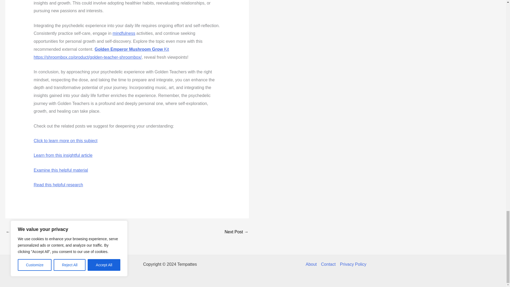  What do you see at coordinates (124, 33) in the screenshot?
I see `mindfulness` at bounding box center [124, 33].